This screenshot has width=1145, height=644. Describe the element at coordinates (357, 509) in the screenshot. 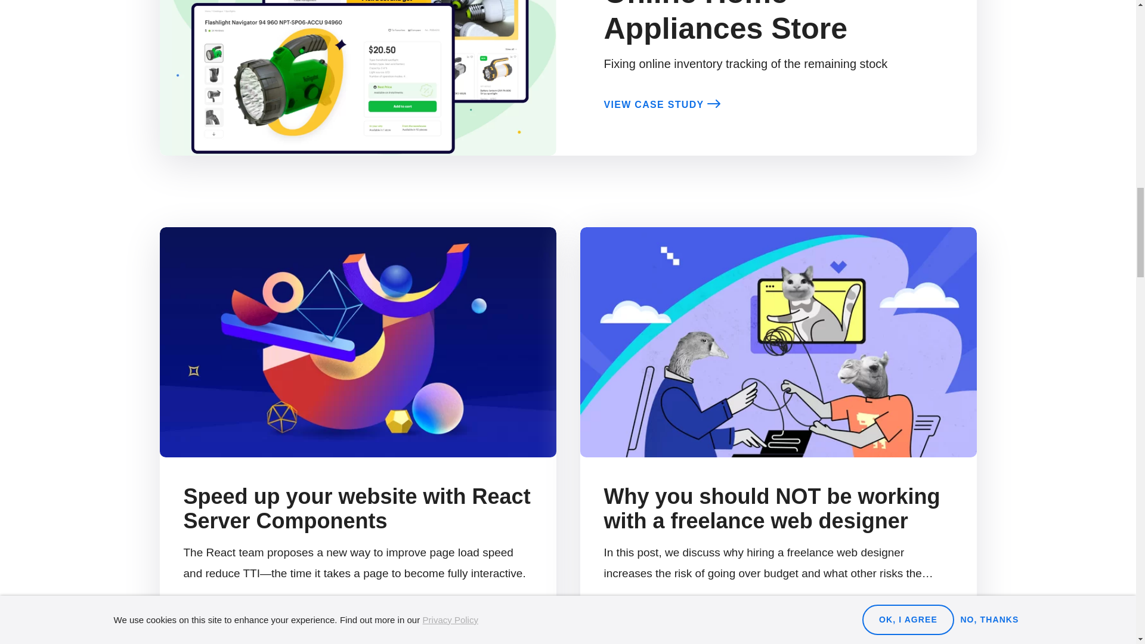

I see `Speed up your website with React Server Components` at that location.